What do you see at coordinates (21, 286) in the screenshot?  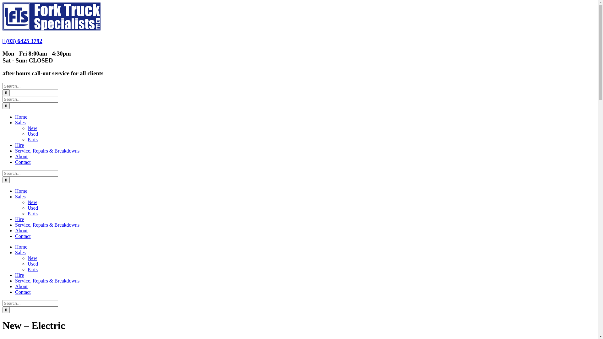 I see `About` at bounding box center [21, 286].